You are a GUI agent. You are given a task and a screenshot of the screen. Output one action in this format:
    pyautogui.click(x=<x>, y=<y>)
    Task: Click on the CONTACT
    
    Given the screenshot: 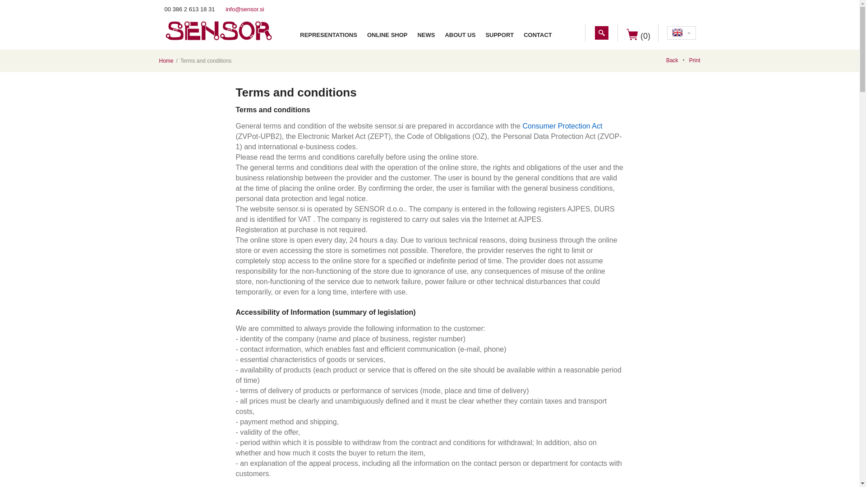 What is the action you would take?
    pyautogui.click(x=538, y=35)
    